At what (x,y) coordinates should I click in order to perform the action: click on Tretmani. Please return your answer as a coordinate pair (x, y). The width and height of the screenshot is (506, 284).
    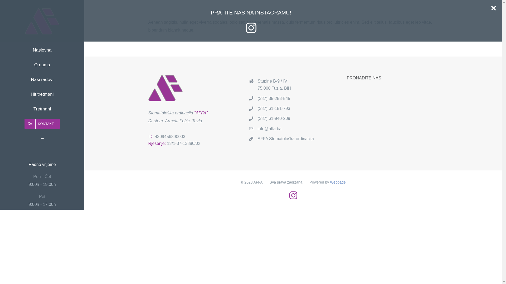
    Looking at the image, I should click on (42, 109).